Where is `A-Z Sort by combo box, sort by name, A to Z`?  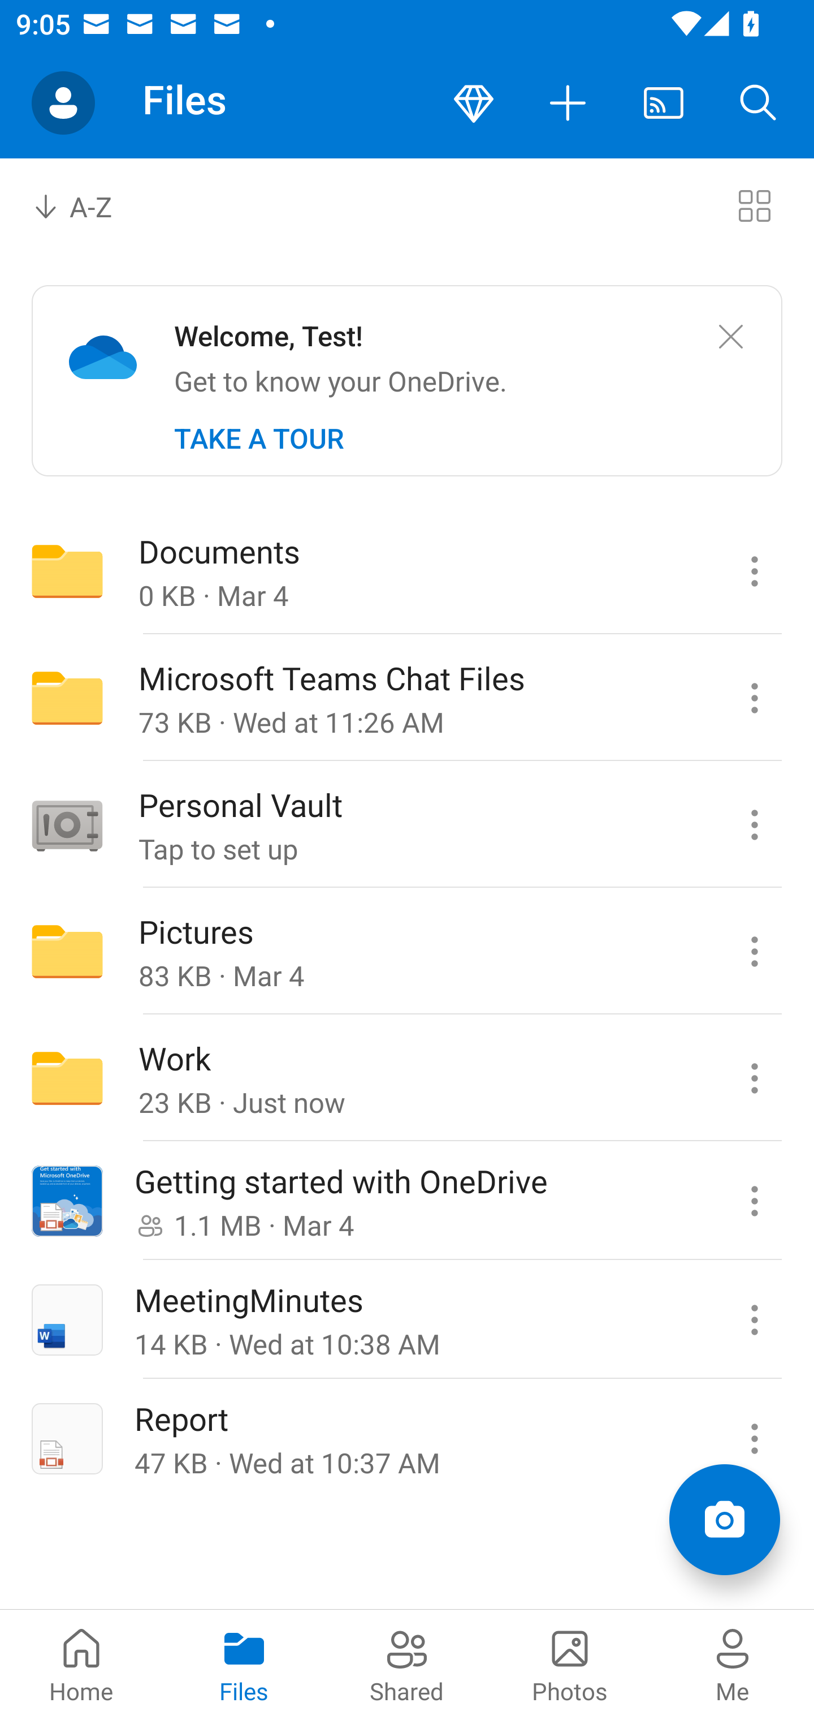
A-Z Sort by combo box, sort by name, A to Z is located at coordinates (88, 205).